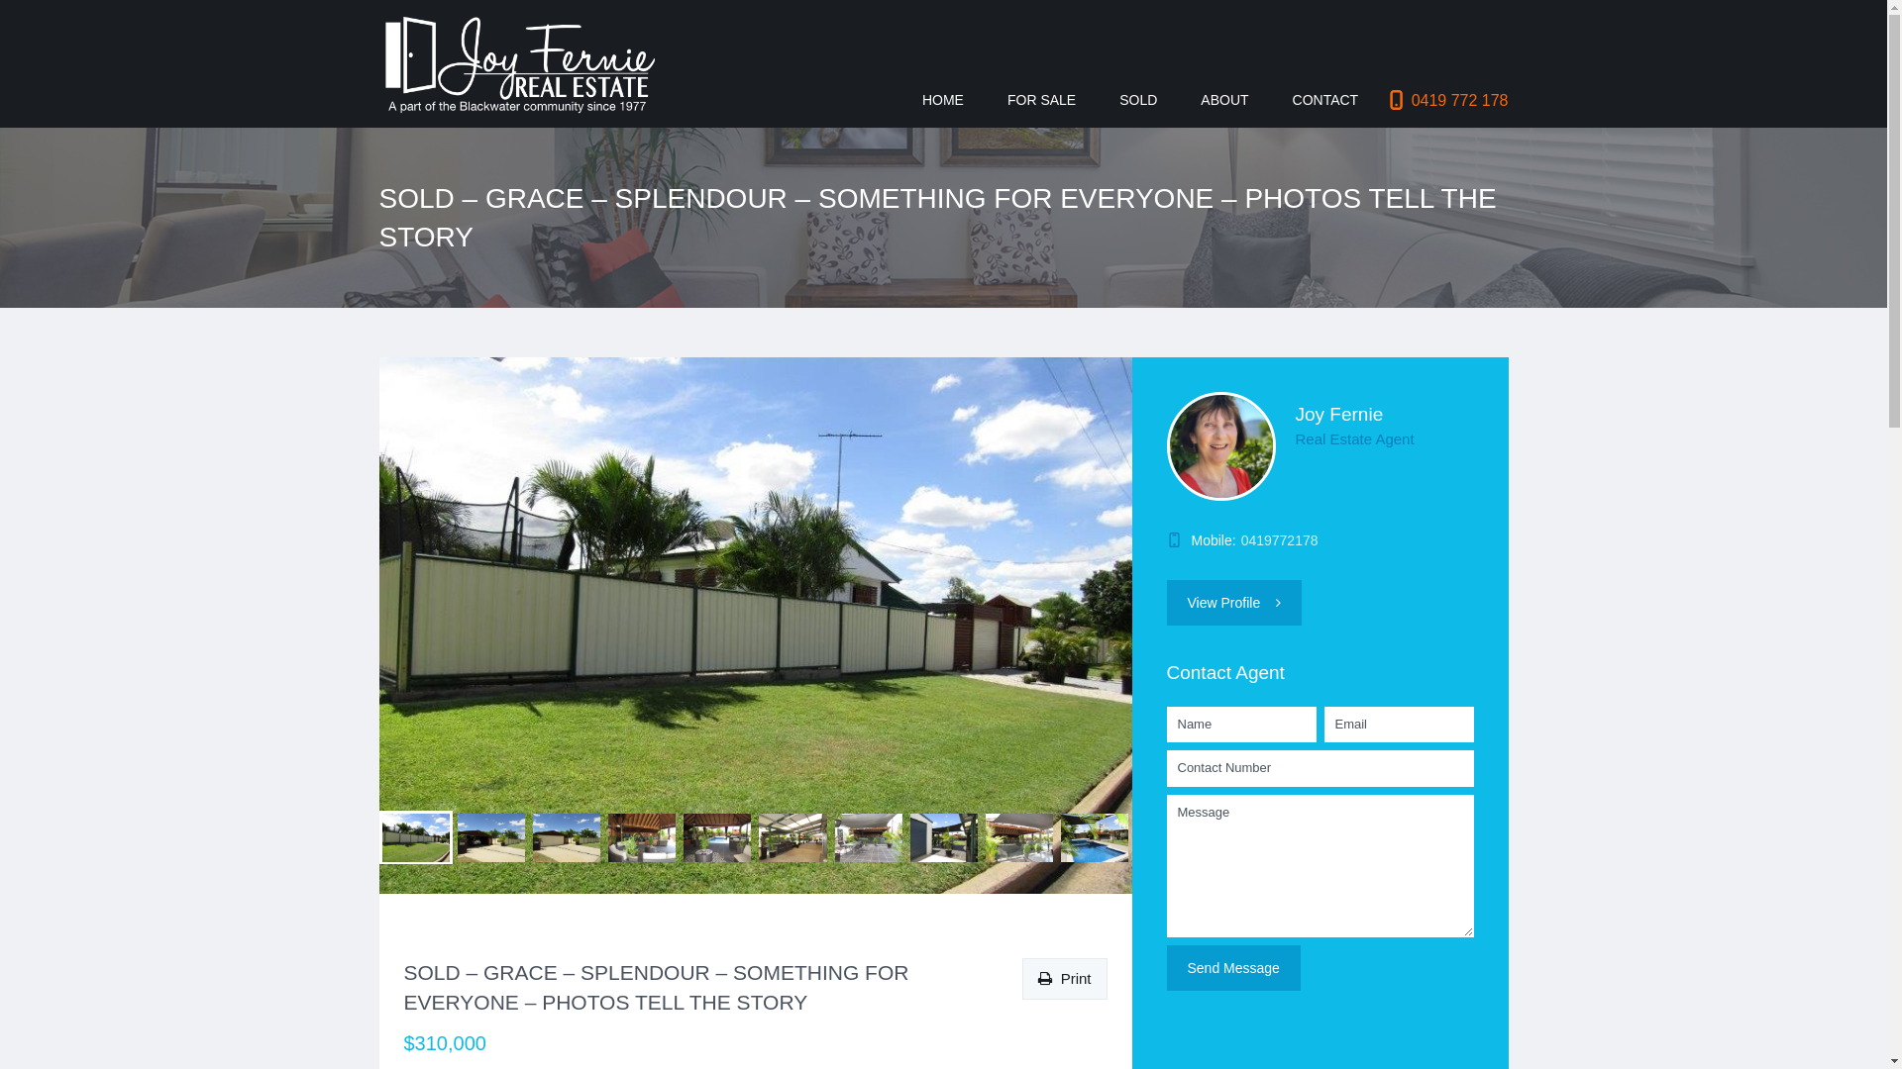 This screenshot has height=1069, width=1902. I want to click on * Please provide valid email address, so click(1399, 725).